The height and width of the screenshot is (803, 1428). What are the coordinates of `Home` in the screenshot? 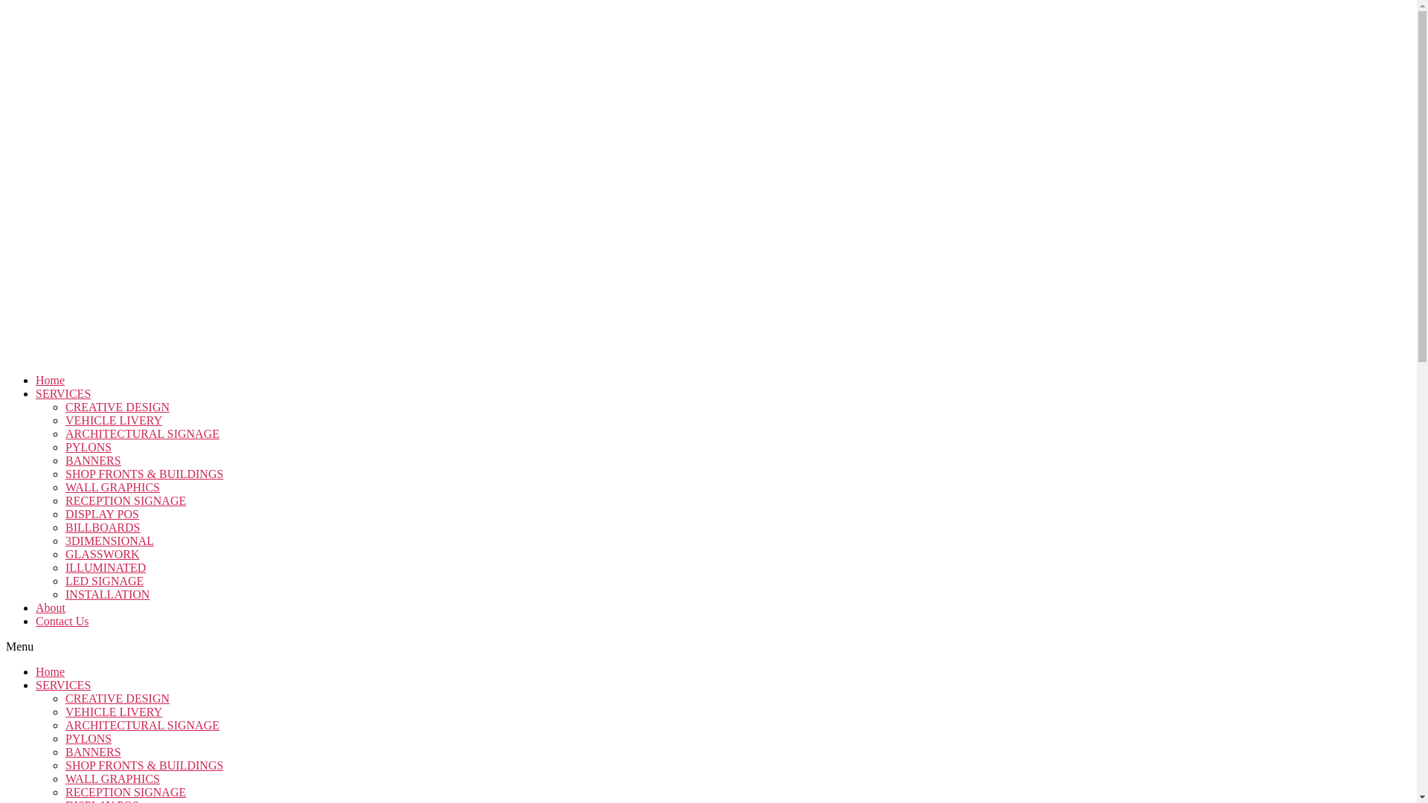 It's located at (51, 672).